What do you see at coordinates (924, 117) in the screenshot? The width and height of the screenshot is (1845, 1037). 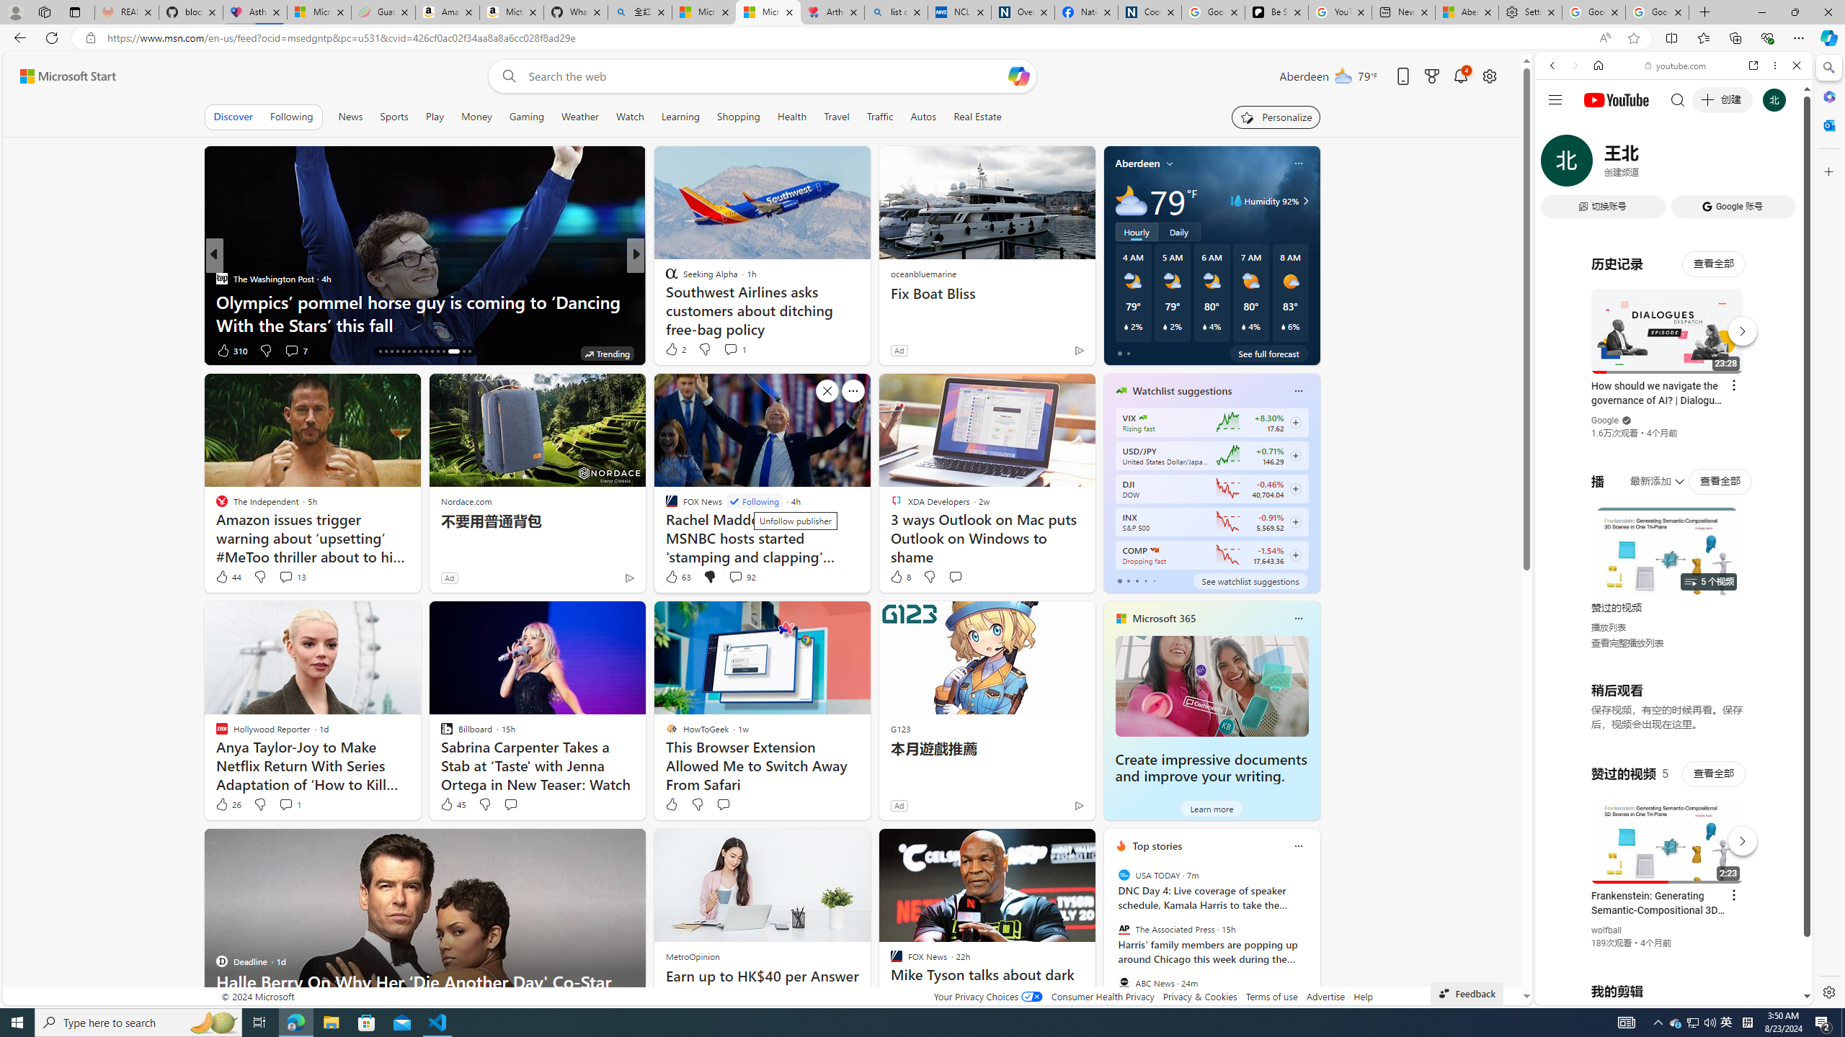 I see `Autos` at bounding box center [924, 117].